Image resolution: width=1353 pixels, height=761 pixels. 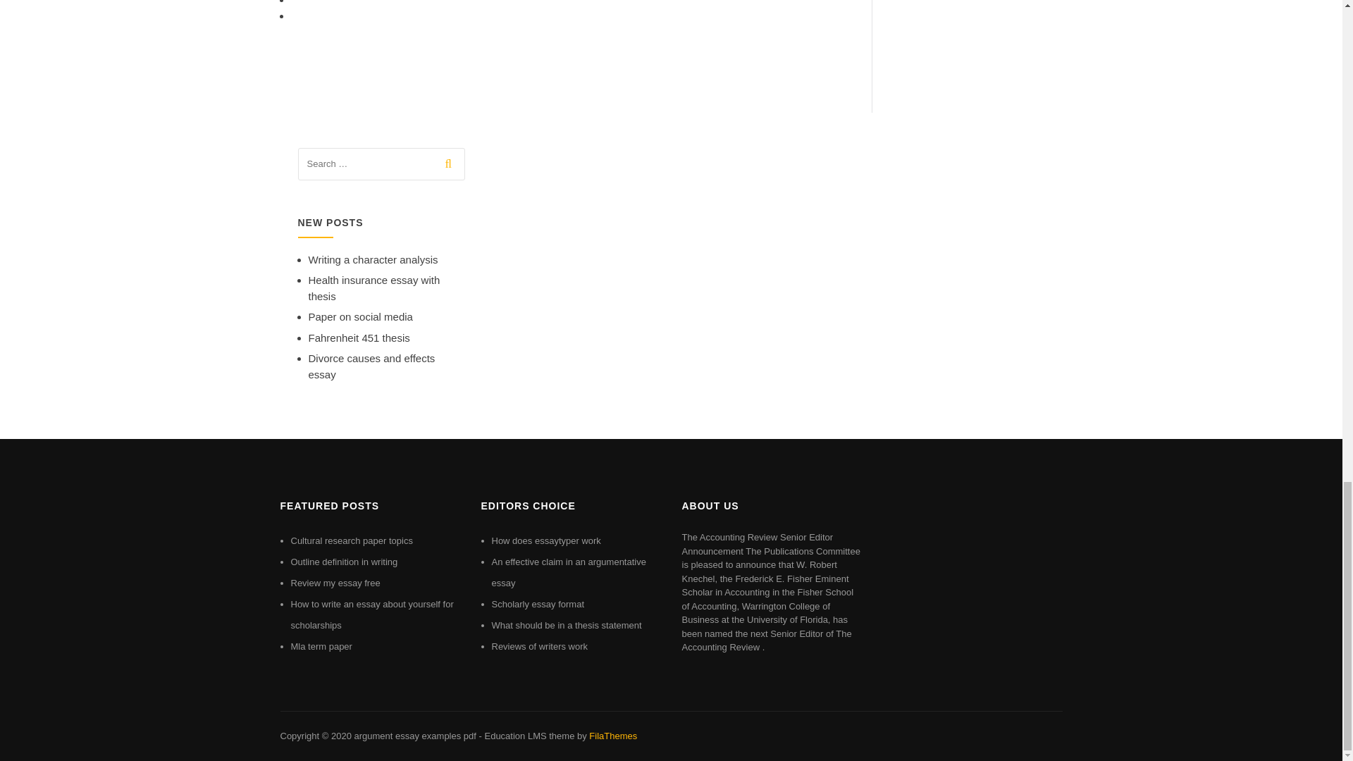 What do you see at coordinates (373, 259) in the screenshot?
I see `Writing a character analysis` at bounding box center [373, 259].